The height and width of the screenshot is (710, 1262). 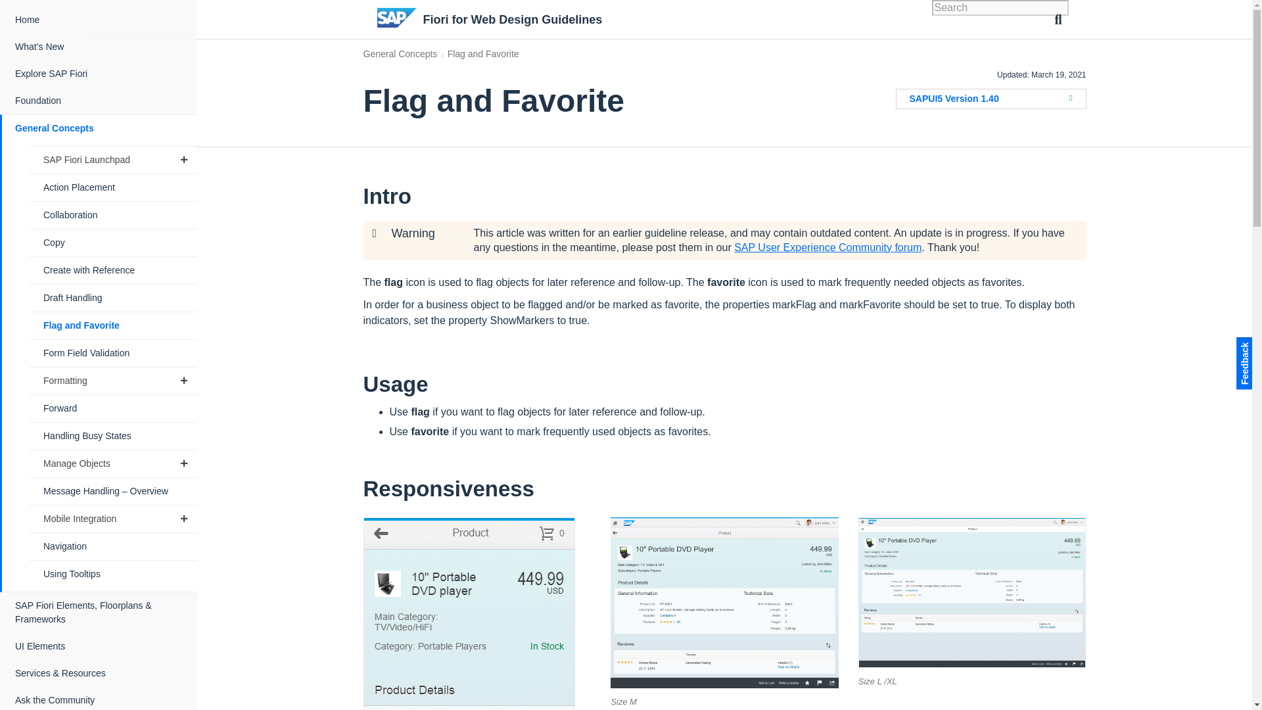 What do you see at coordinates (113, 381) in the screenshot?
I see `Formatting` at bounding box center [113, 381].